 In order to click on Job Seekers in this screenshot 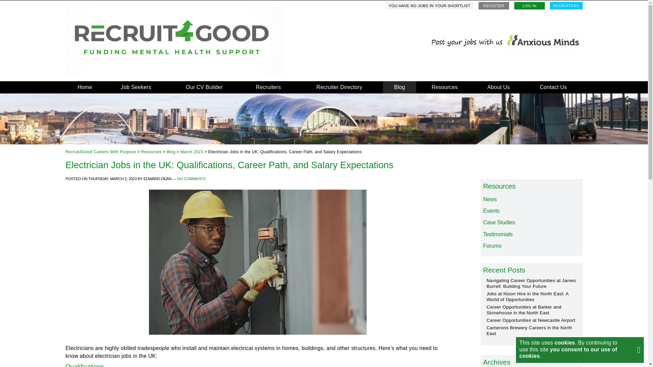, I will do `click(136, 87)`.